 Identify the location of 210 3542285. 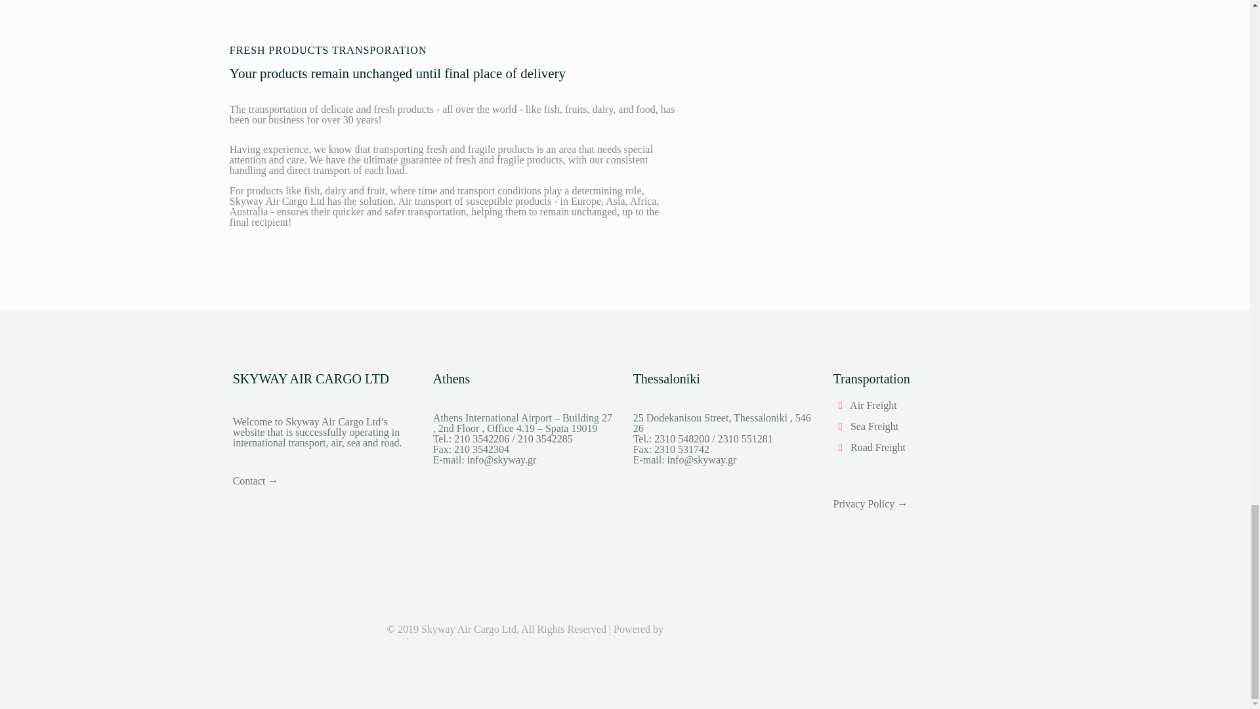
(545, 439).